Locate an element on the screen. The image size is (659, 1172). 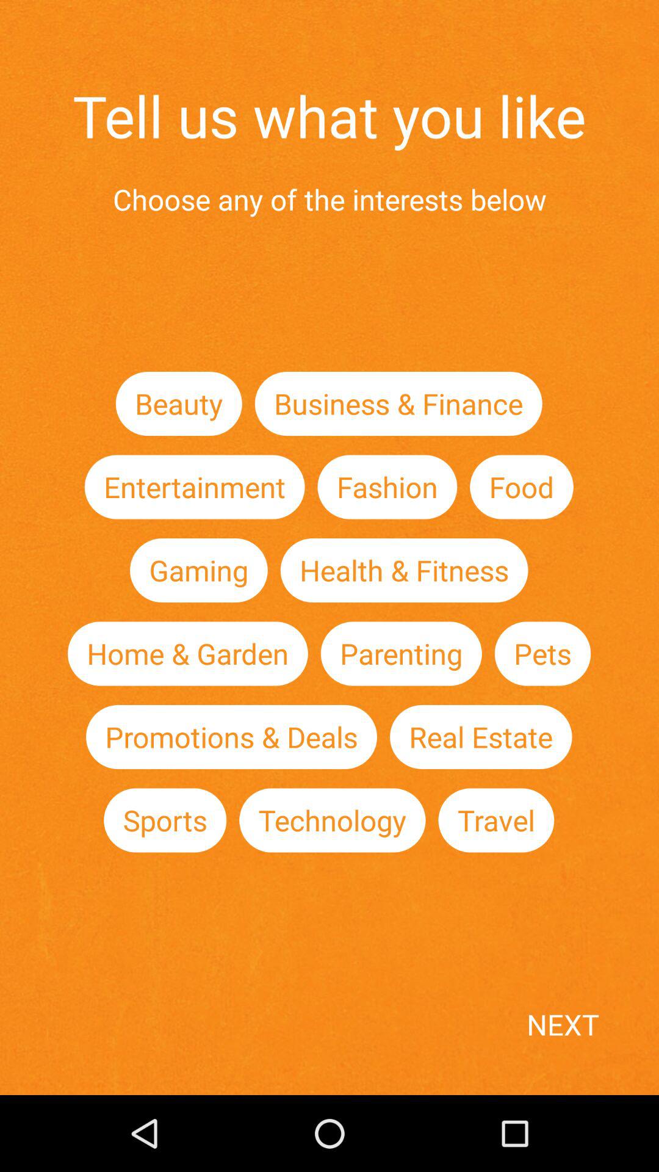
click item next to the travel item is located at coordinates (332, 820).